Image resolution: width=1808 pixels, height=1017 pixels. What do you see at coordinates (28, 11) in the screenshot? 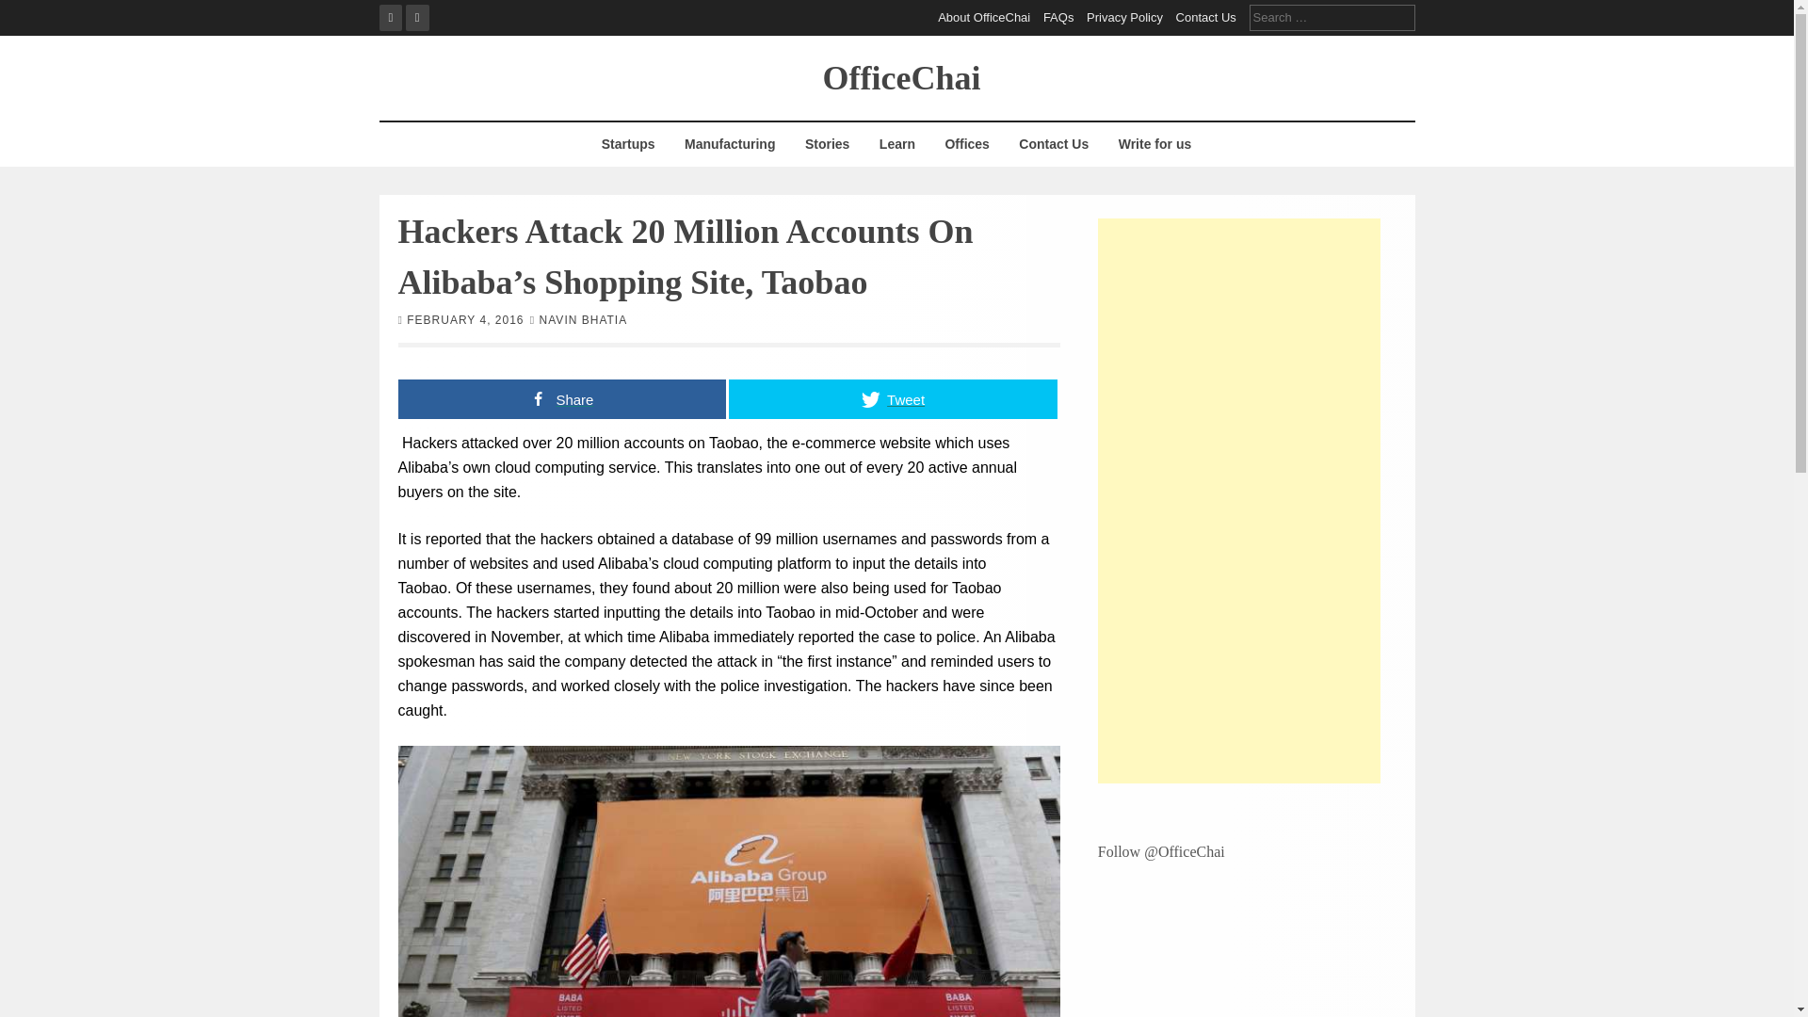
I see `Search` at bounding box center [28, 11].